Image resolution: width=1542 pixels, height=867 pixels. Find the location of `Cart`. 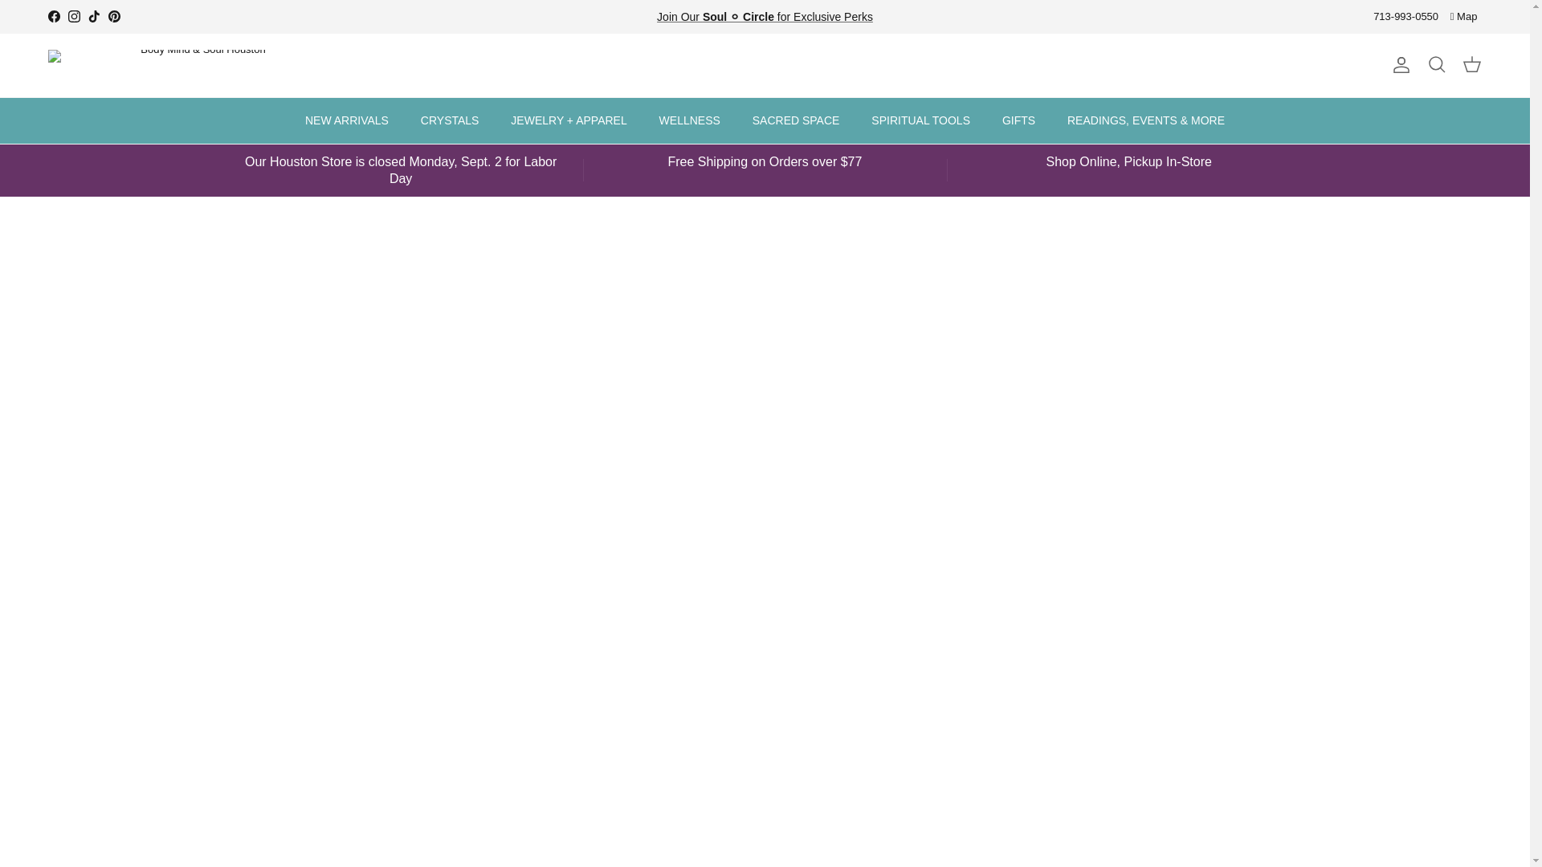

Cart is located at coordinates (1471, 64).